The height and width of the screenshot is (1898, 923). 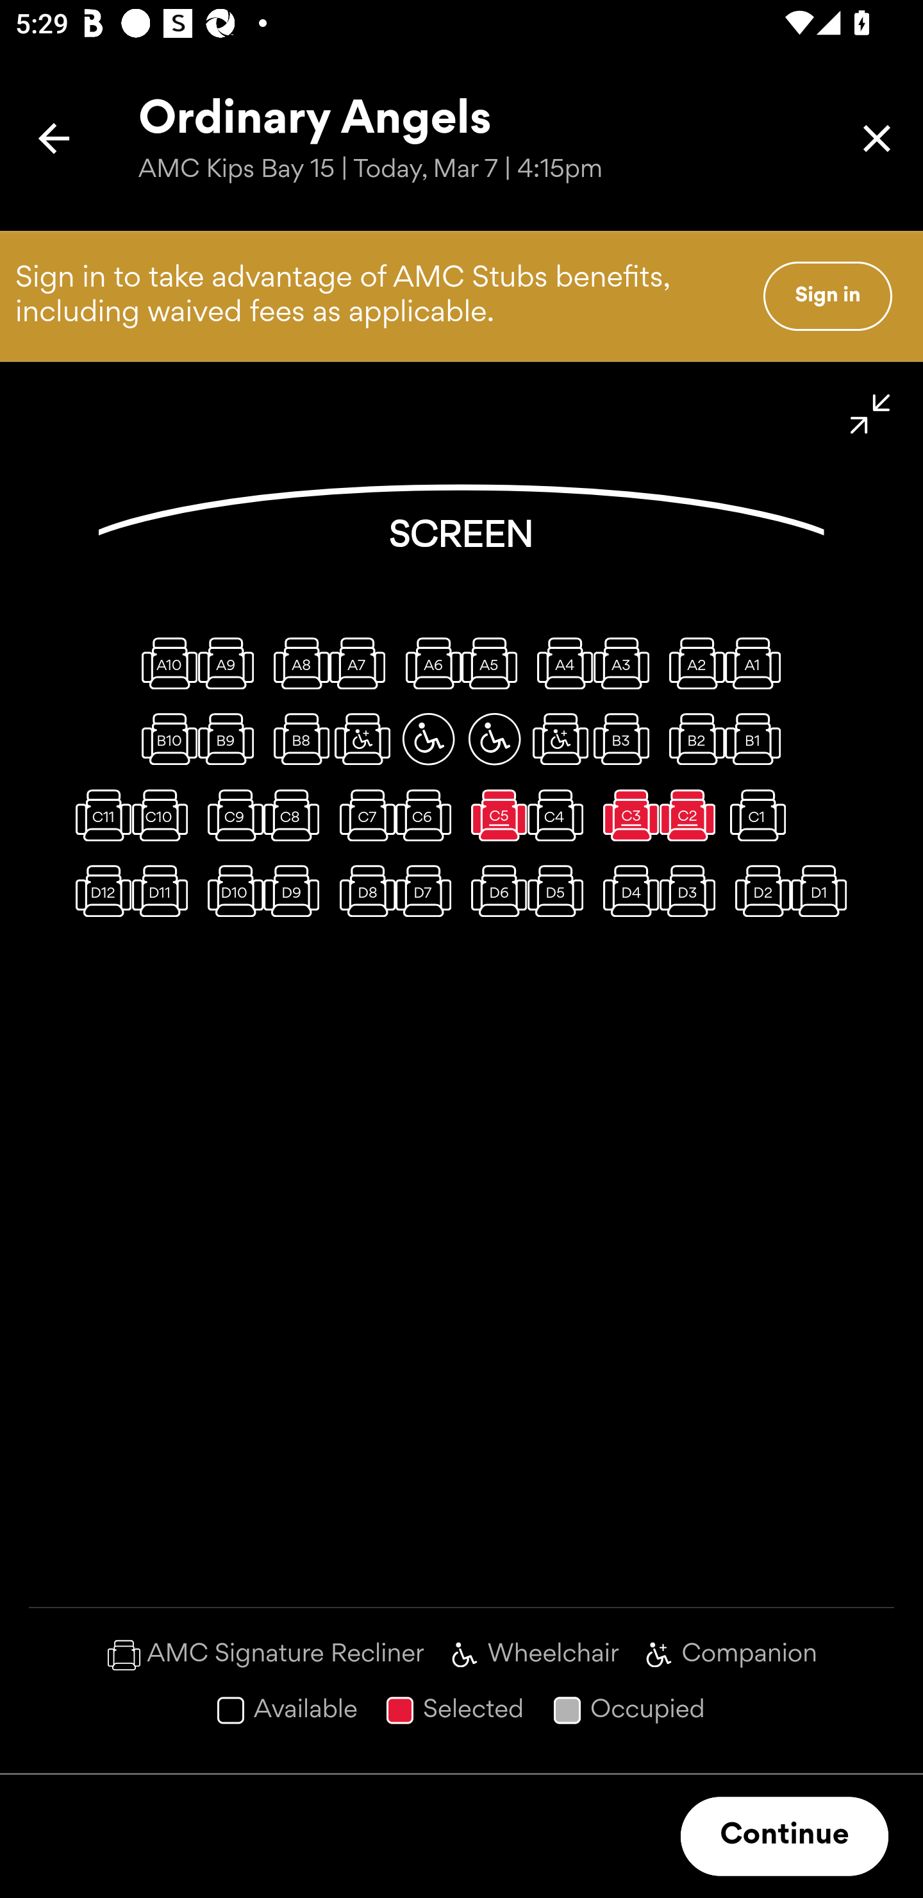 What do you see at coordinates (231, 739) in the screenshot?
I see `B9, Regular seat, available` at bounding box center [231, 739].